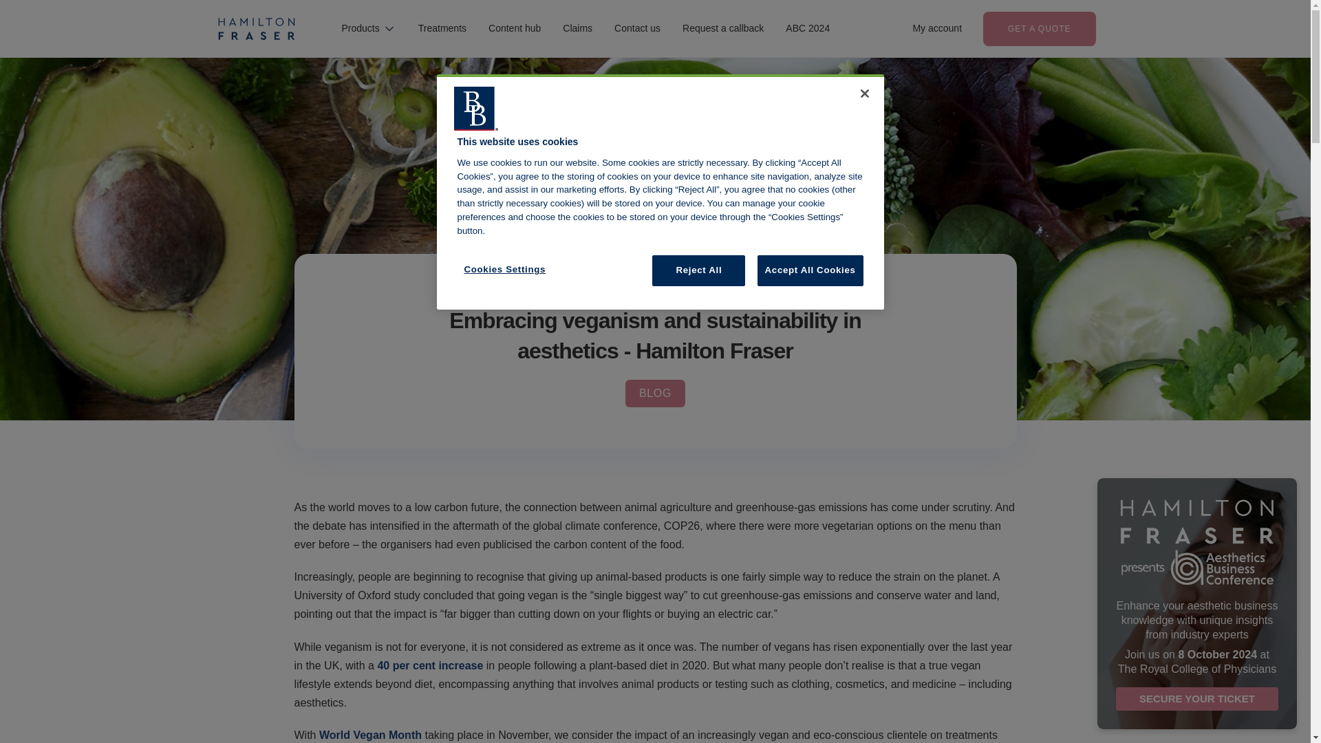 This screenshot has height=743, width=1321. Describe the element at coordinates (442, 29) in the screenshot. I see `Treatments` at that location.